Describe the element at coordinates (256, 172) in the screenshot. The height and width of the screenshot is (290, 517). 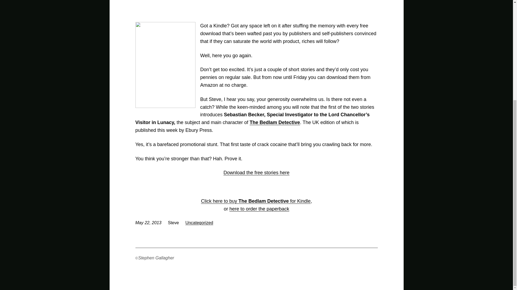
I see `Download the free stories here` at that location.